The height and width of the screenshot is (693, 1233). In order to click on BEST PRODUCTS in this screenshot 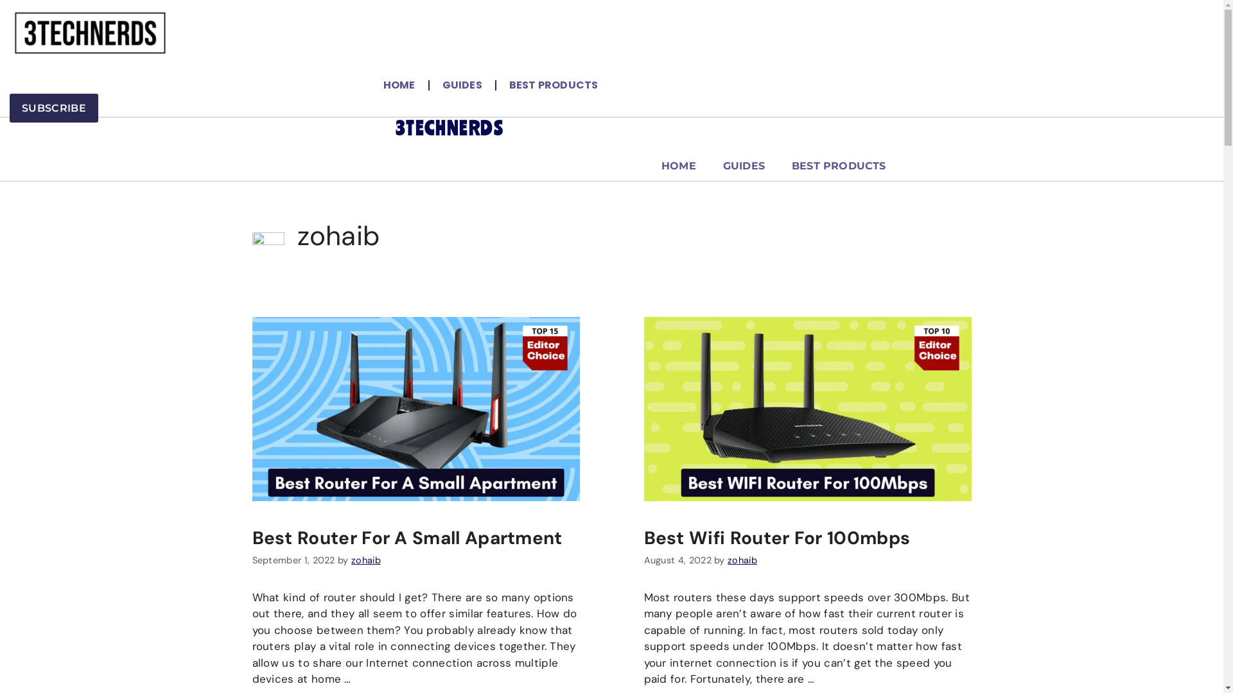, I will do `click(839, 166)`.